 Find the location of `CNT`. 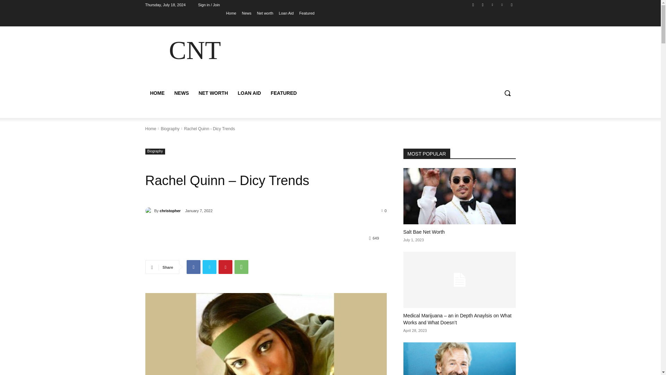

CNT is located at coordinates (195, 50).